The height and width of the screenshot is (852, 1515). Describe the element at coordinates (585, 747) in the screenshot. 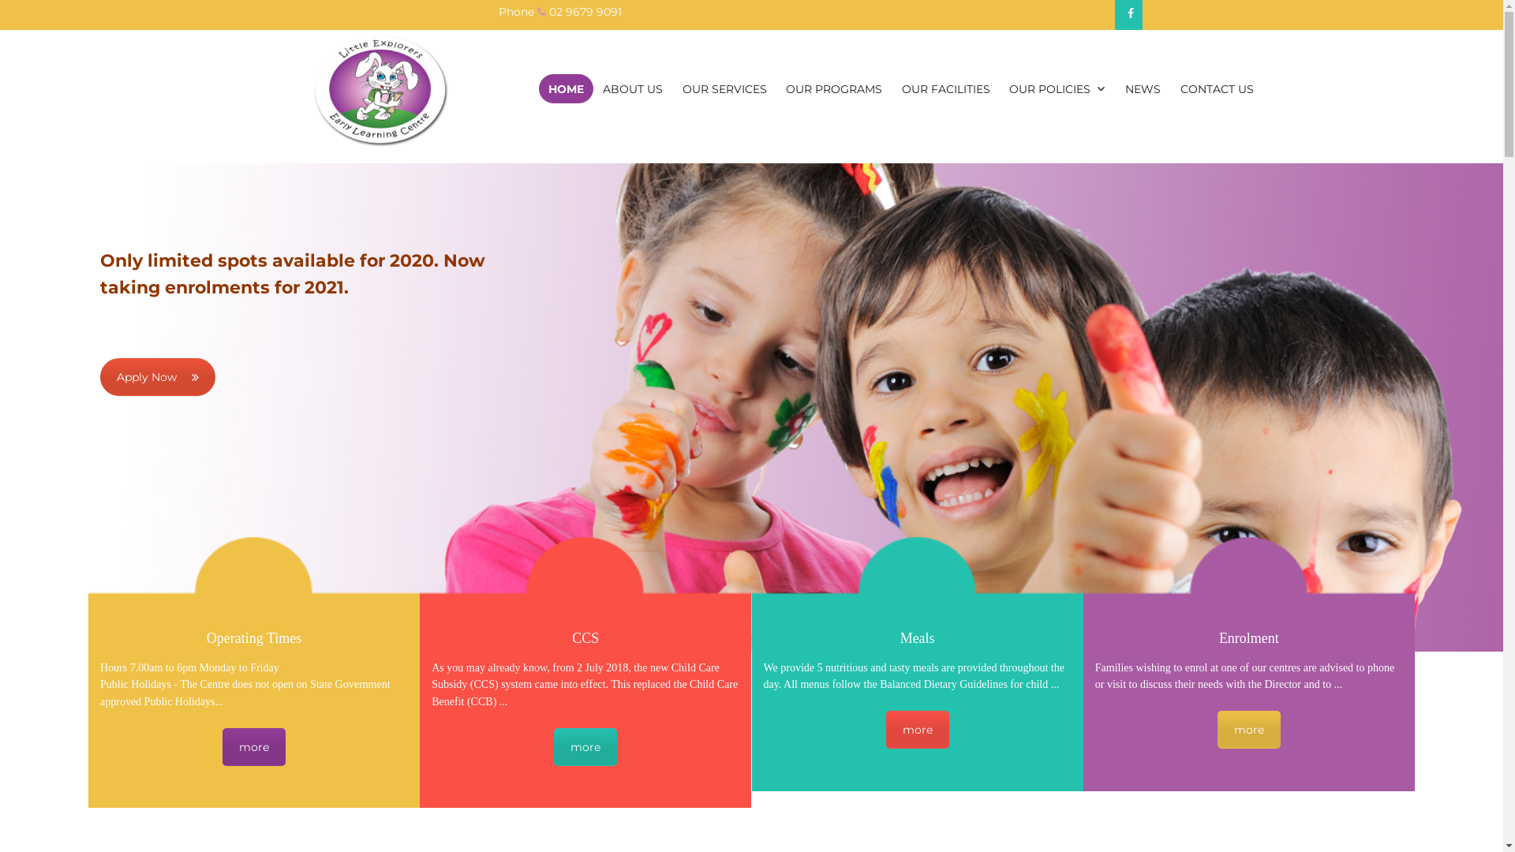

I see `more` at that location.